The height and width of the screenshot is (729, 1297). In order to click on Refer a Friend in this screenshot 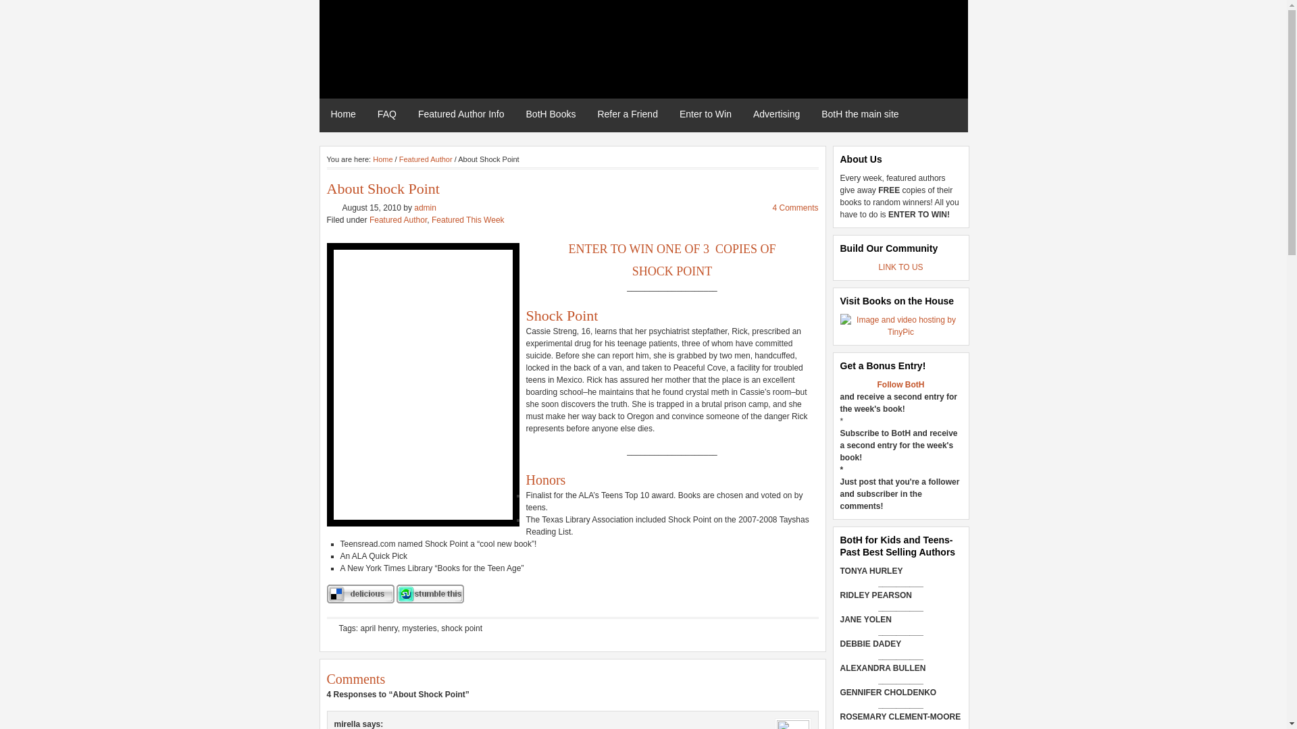, I will do `click(628, 113)`.